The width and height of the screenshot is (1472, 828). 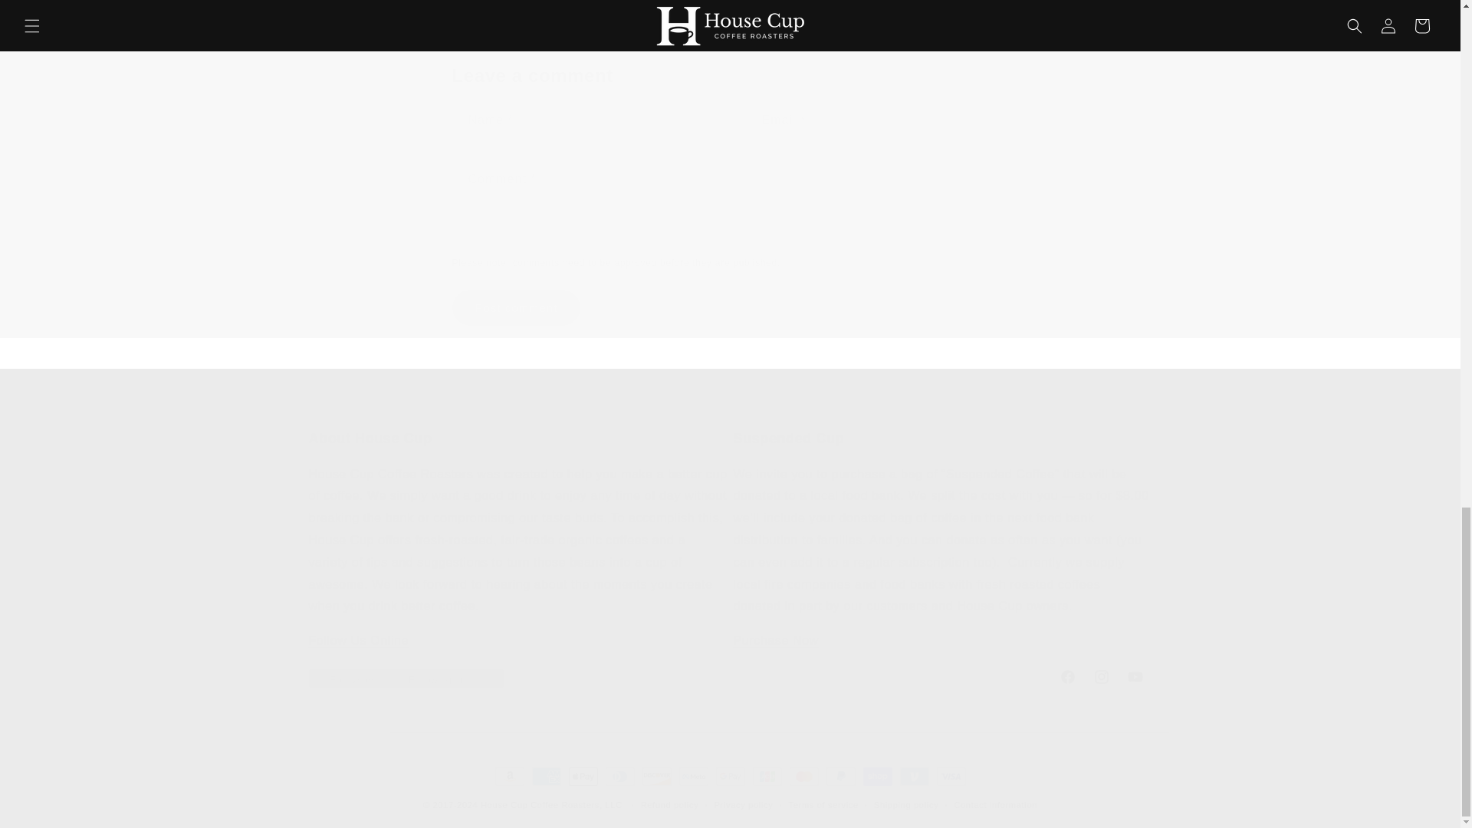 I want to click on Follow Us Online, so click(x=776, y=640).